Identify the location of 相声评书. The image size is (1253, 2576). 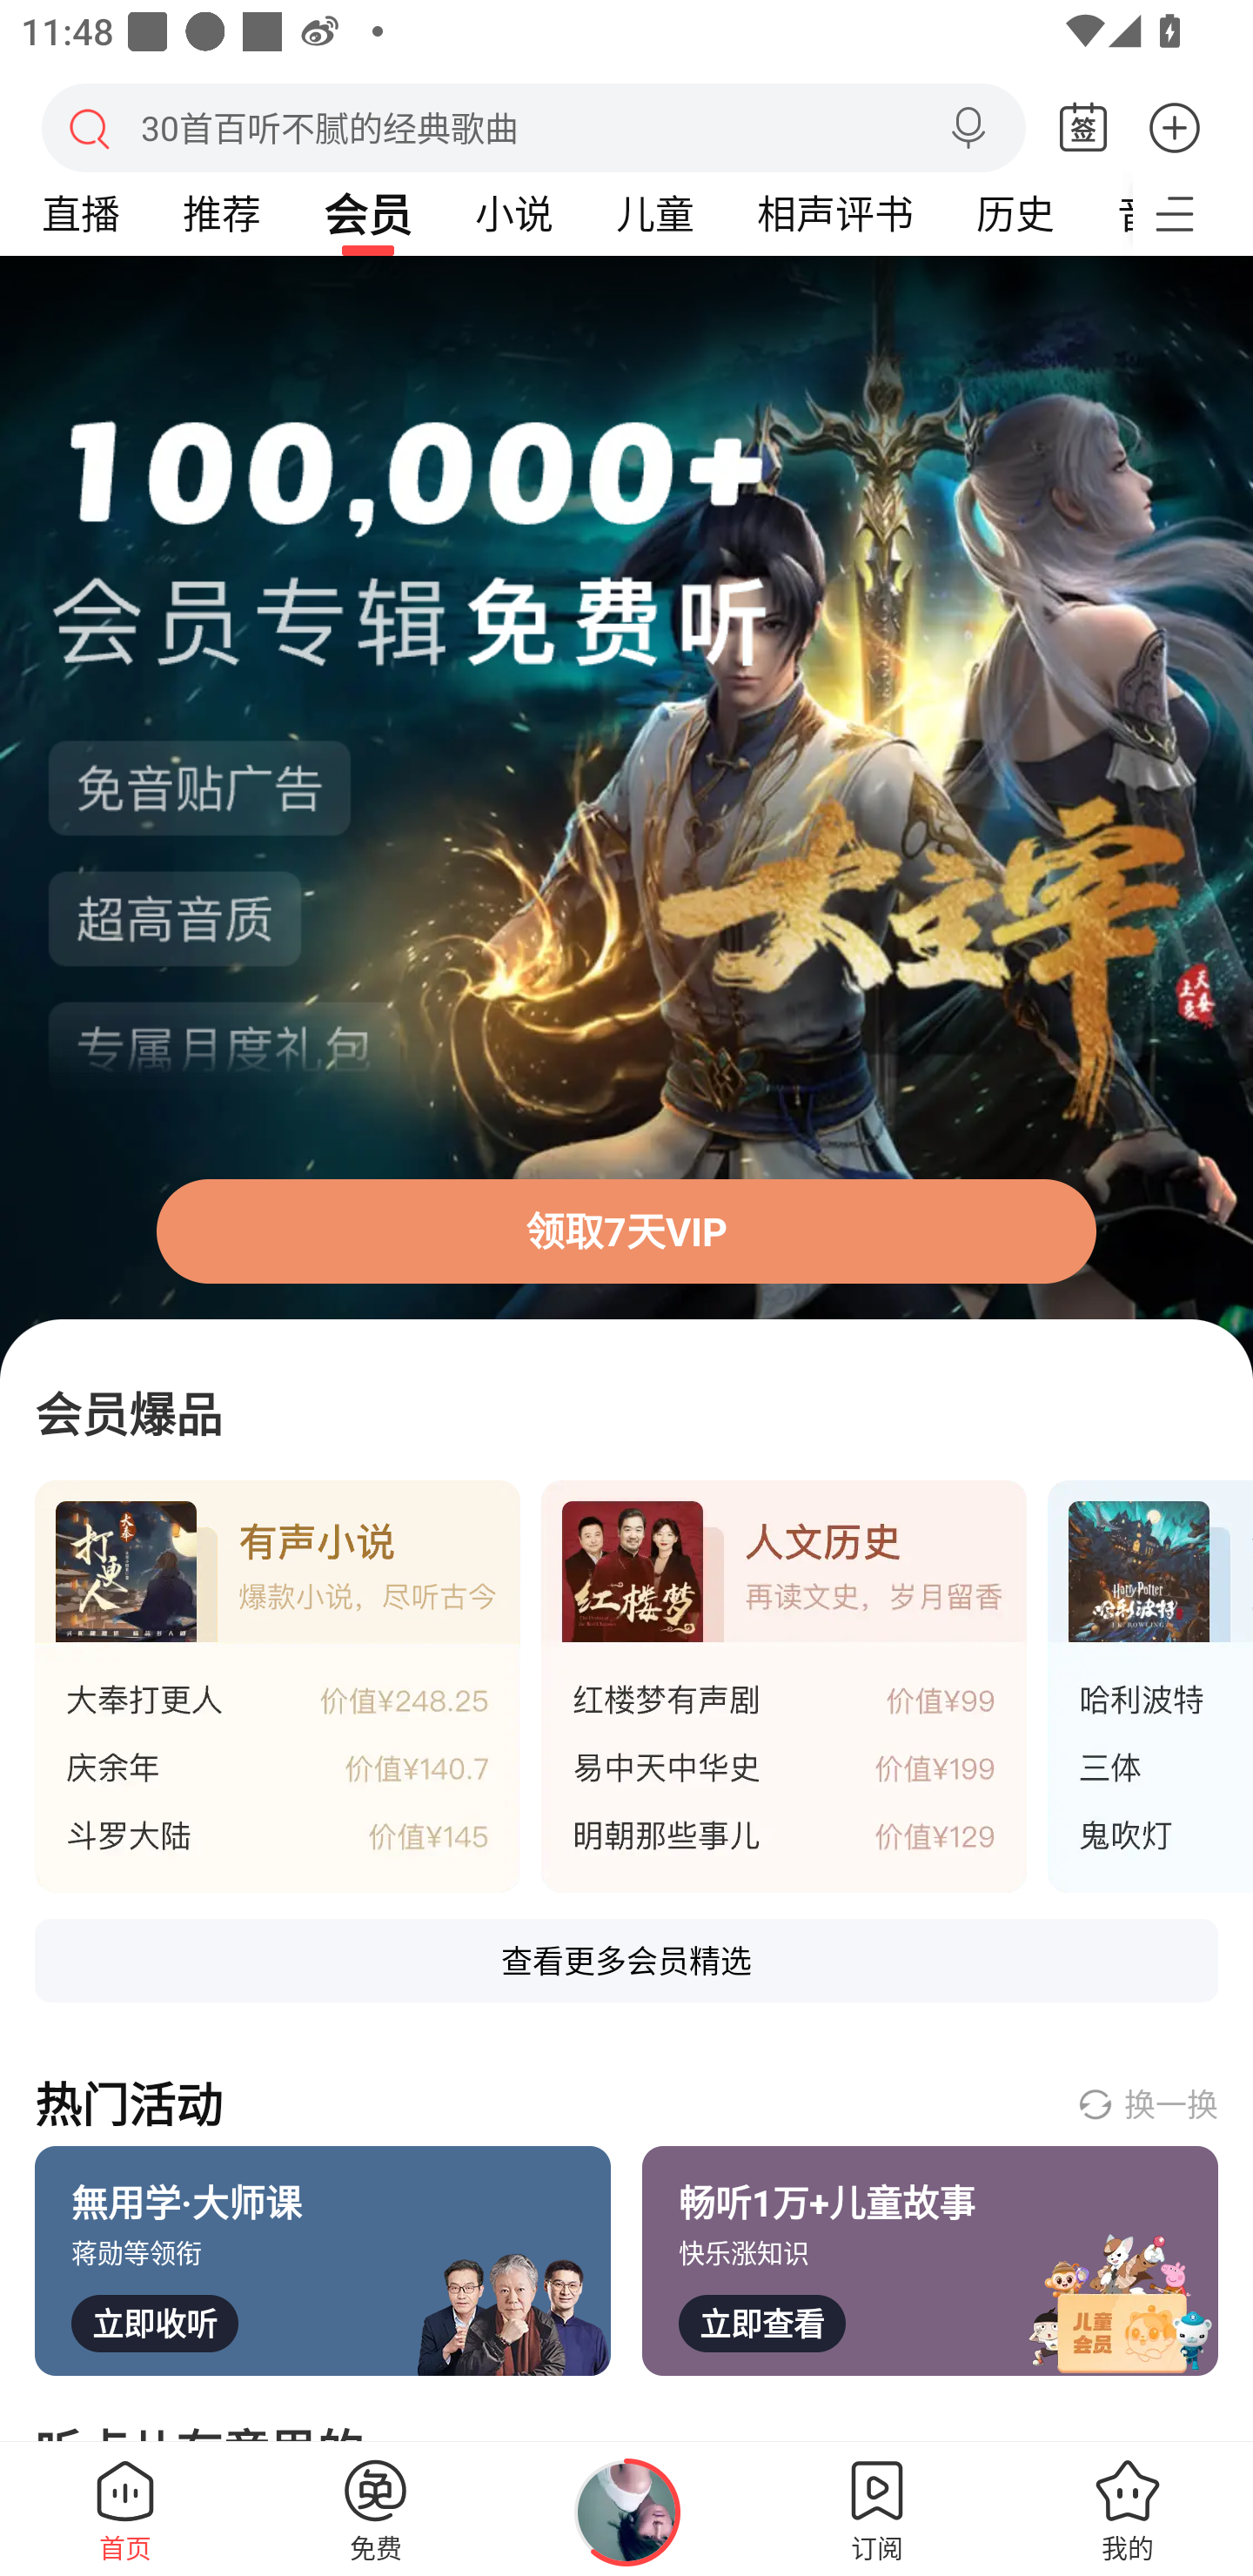
(834, 214).